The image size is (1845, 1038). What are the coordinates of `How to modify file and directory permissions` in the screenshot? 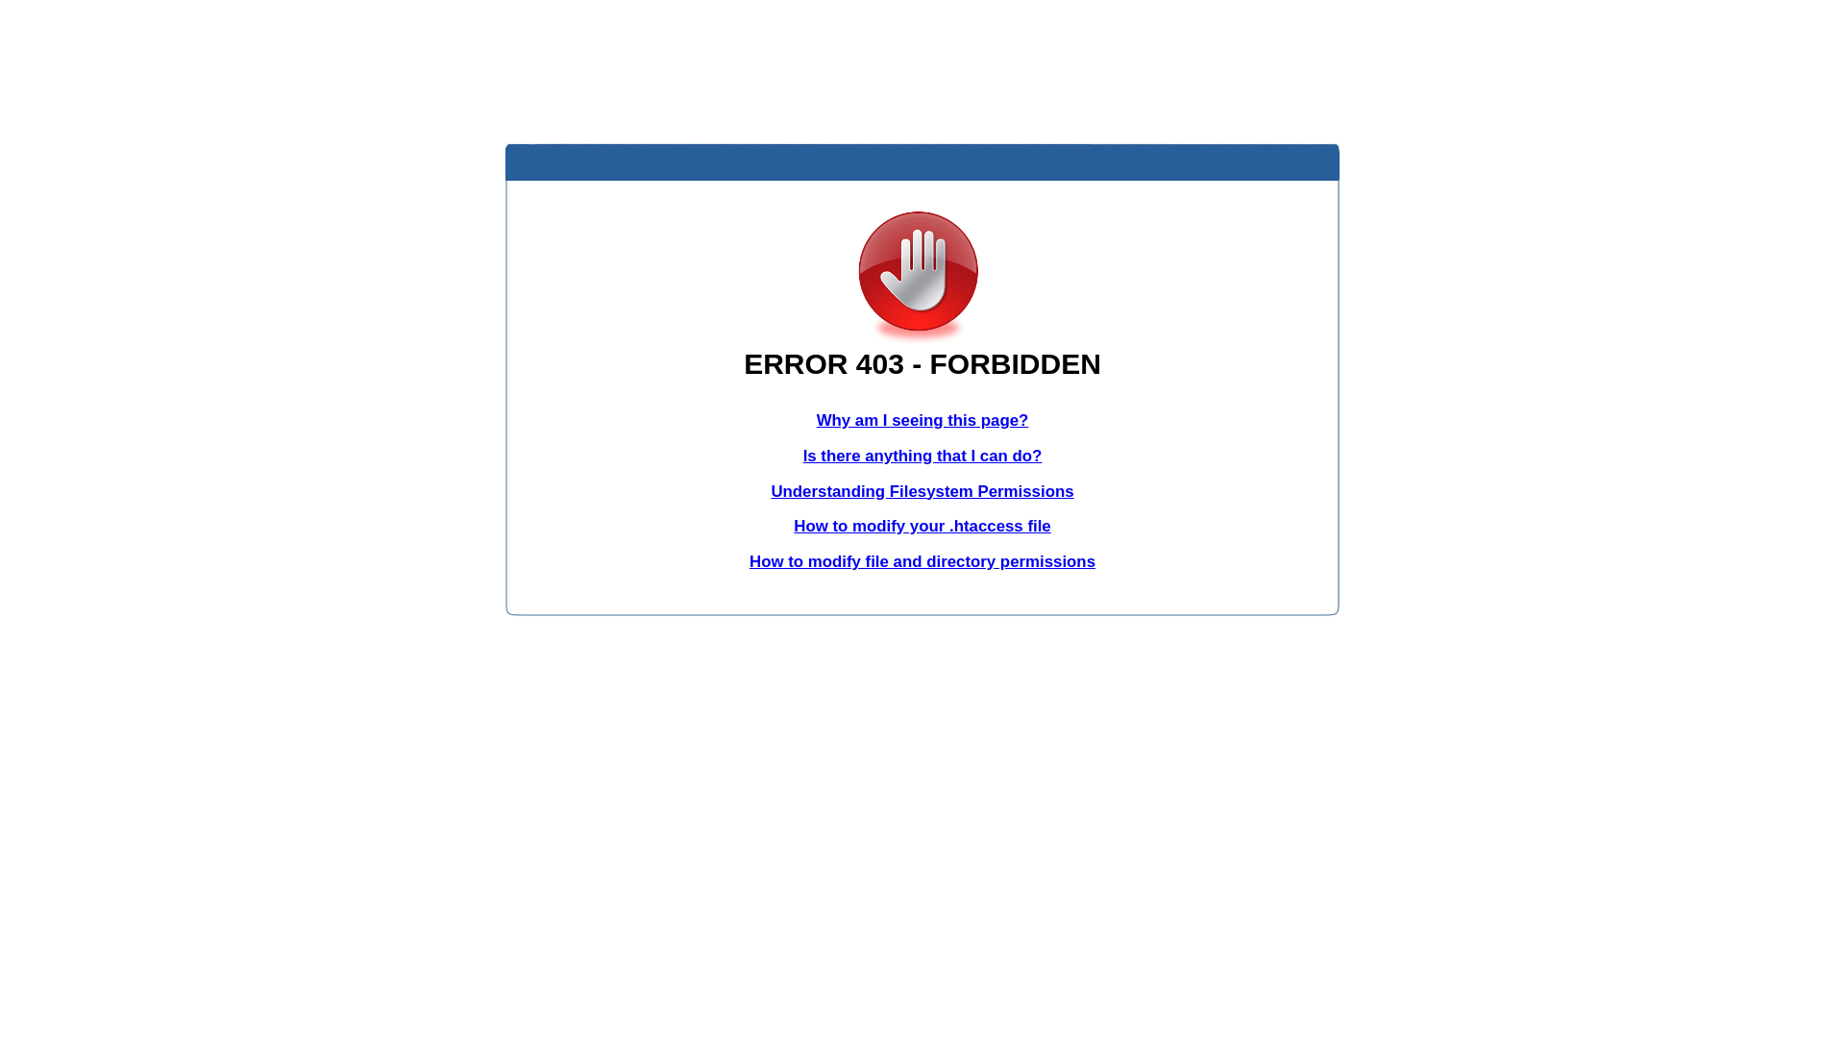 It's located at (922, 561).